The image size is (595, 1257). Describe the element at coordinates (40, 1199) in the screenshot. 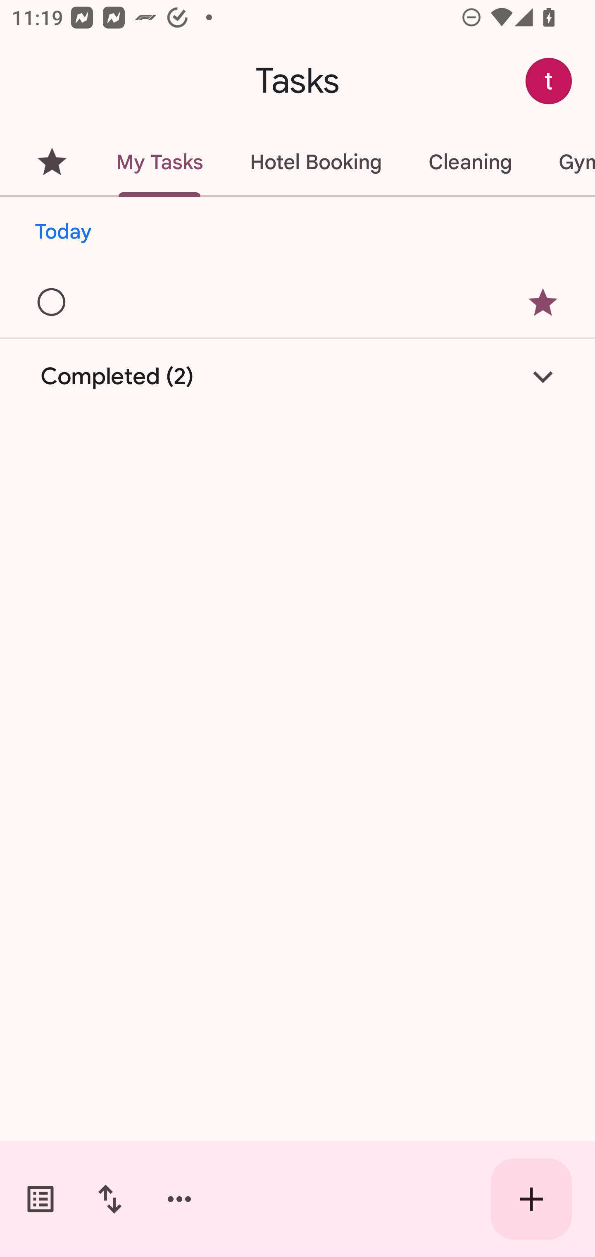

I see `Switch task lists` at that location.